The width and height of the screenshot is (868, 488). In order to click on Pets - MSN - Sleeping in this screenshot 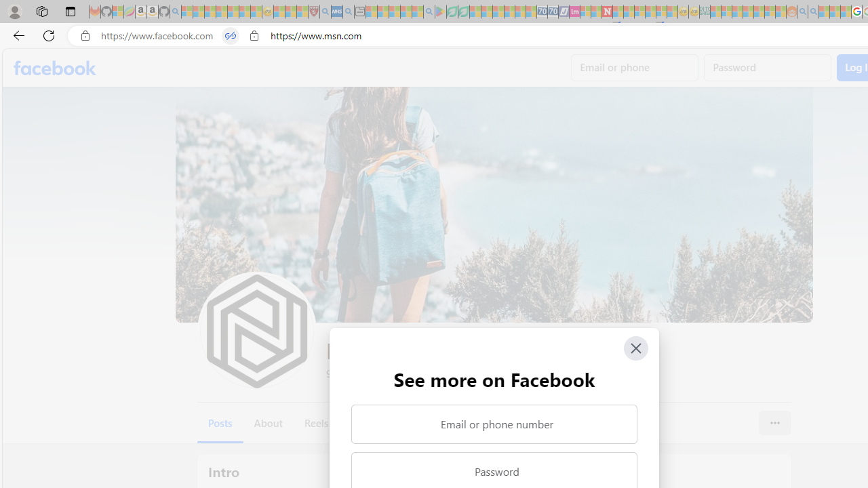, I will do `click(406, 12)`.